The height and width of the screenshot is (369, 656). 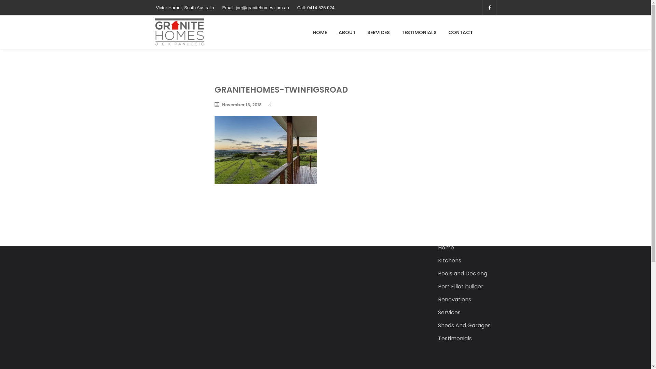 I want to click on Port Elliot builder, so click(x=461, y=287).